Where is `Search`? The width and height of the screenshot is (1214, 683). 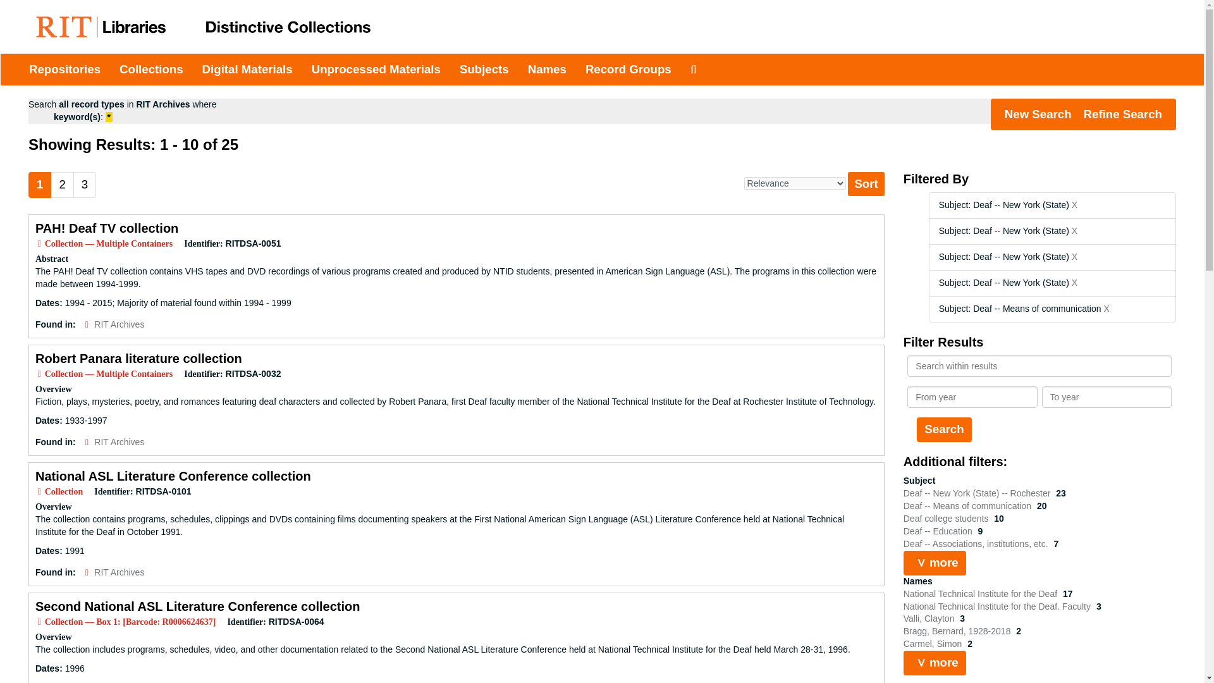 Search is located at coordinates (943, 429).